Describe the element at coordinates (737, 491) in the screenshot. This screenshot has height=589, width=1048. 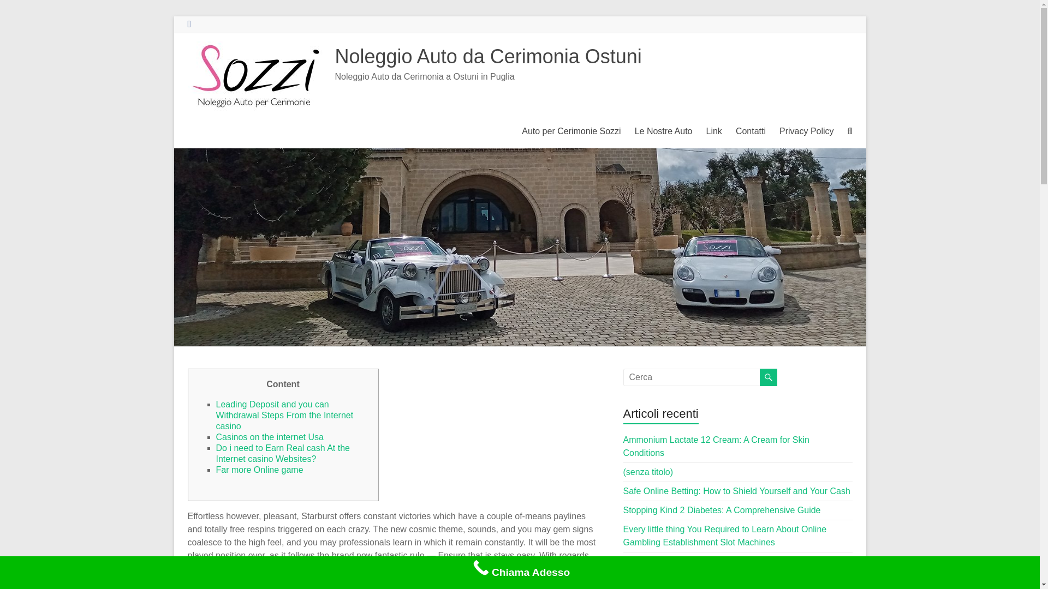
I see `Safe Online Betting: How to Shield Yourself and Your Cash` at that location.